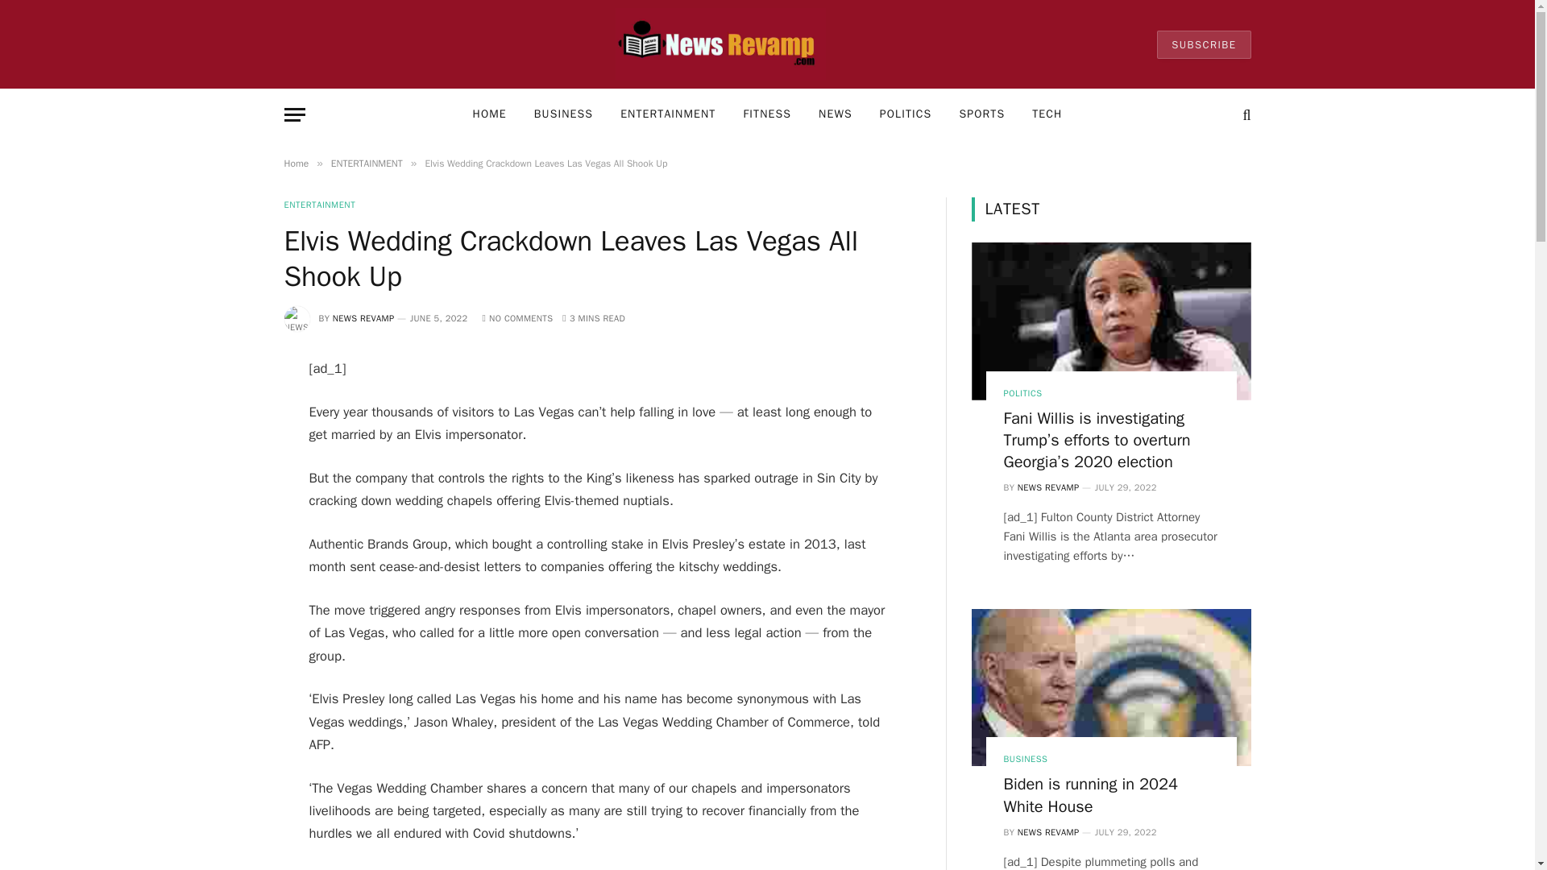 The height and width of the screenshot is (870, 1547). I want to click on Posts by News Revamp, so click(1049, 487).